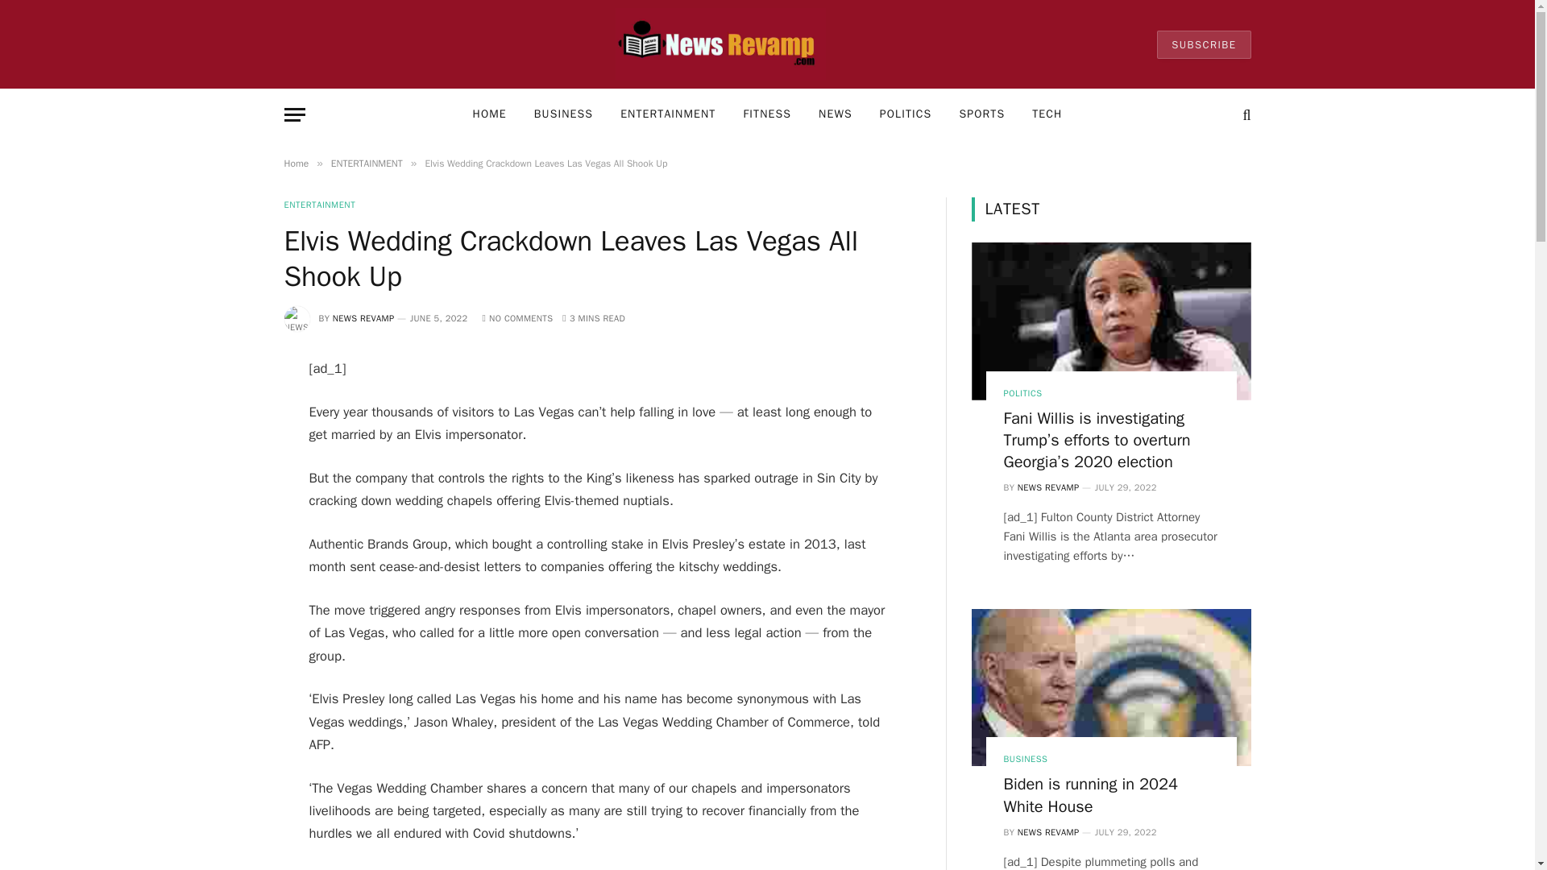 The height and width of the screenshot is (870, 1547). I want to click on Posts by News Revamp, so click(1049, 487).